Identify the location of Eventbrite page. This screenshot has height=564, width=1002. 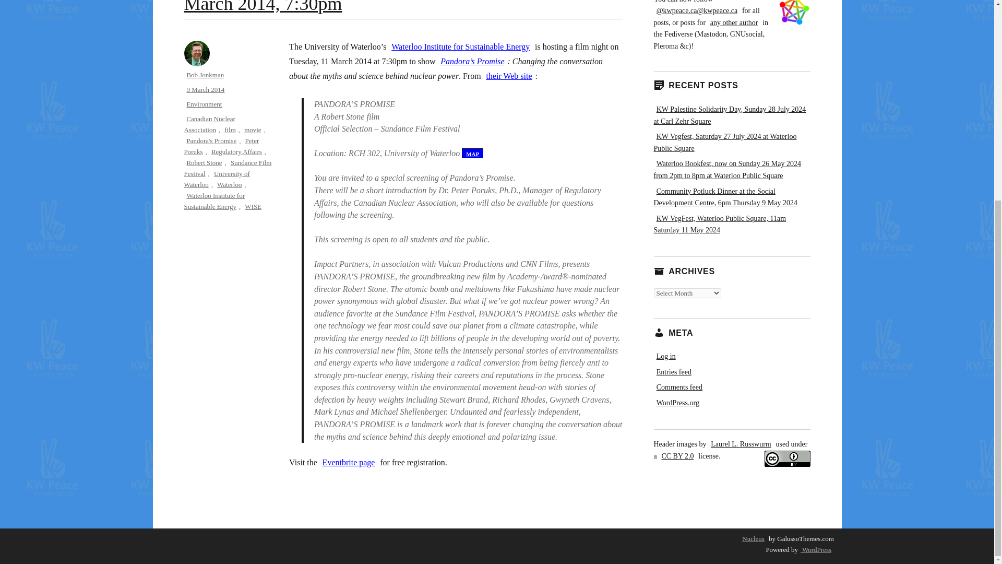
(349, 462).